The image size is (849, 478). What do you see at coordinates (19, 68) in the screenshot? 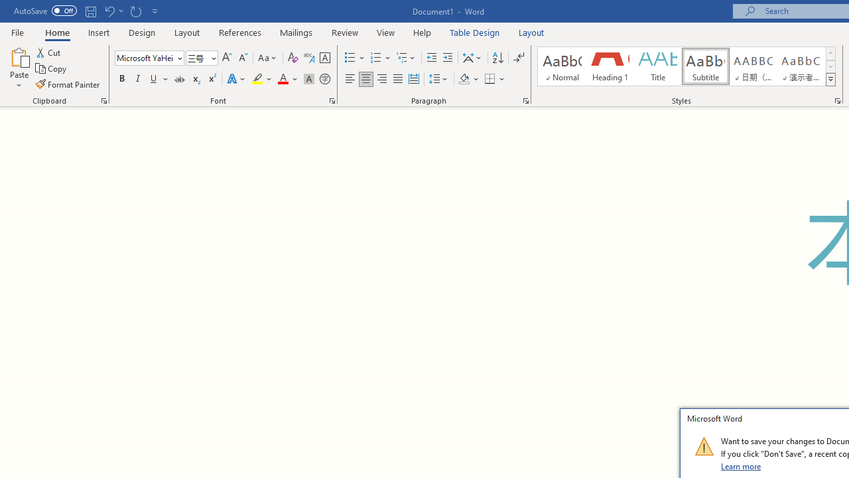
I see `Paste` at bounding box center [19, 68].